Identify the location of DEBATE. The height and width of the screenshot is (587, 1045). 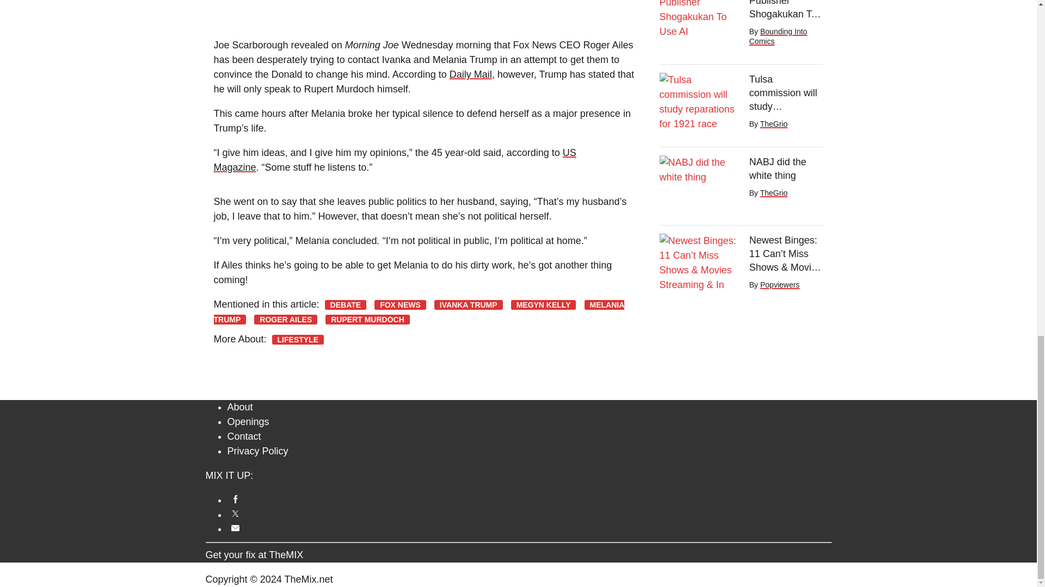
(346, 304).